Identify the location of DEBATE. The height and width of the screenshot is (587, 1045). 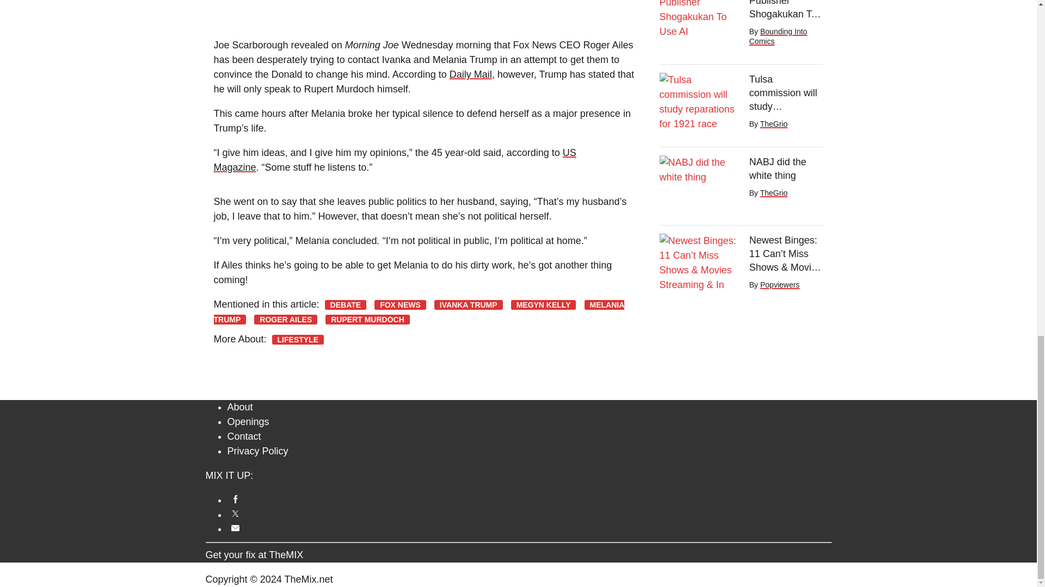
(346, 304).